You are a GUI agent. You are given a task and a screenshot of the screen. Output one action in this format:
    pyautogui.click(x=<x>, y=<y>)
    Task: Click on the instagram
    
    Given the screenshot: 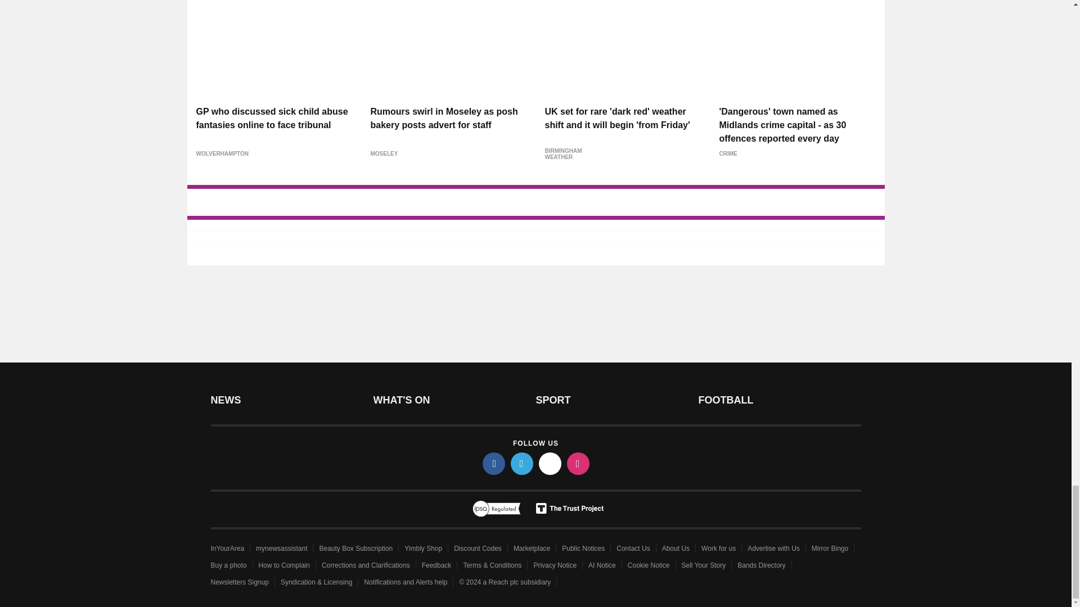 What is the action you would take?
    pyautogui.click(x=578, y=463)
    